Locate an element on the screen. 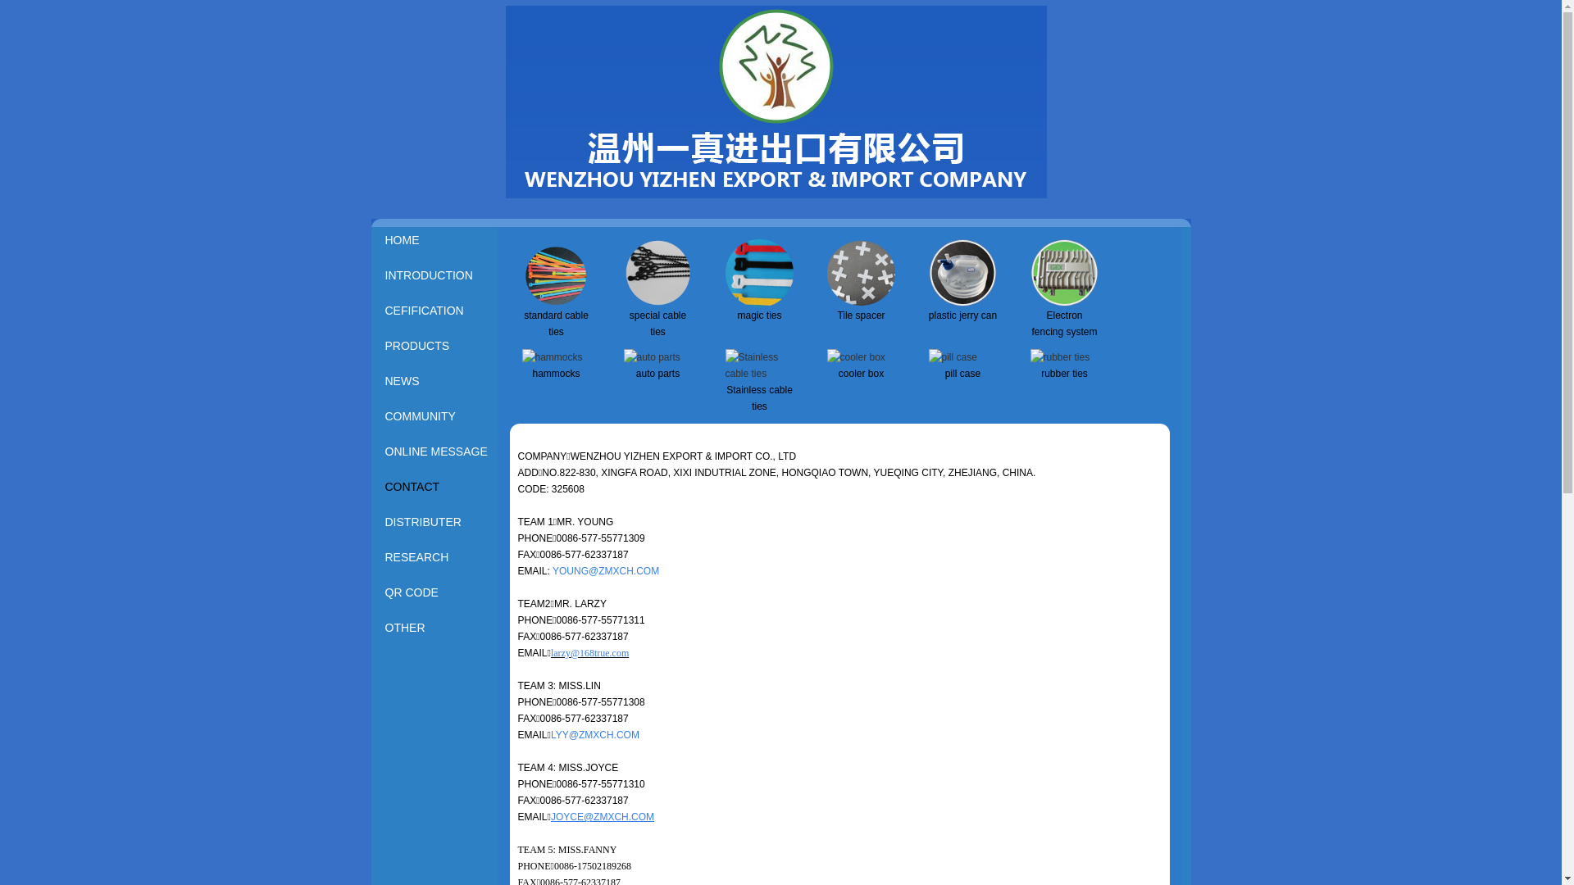  INTRODUCTION is located at coordinates (438, 275).